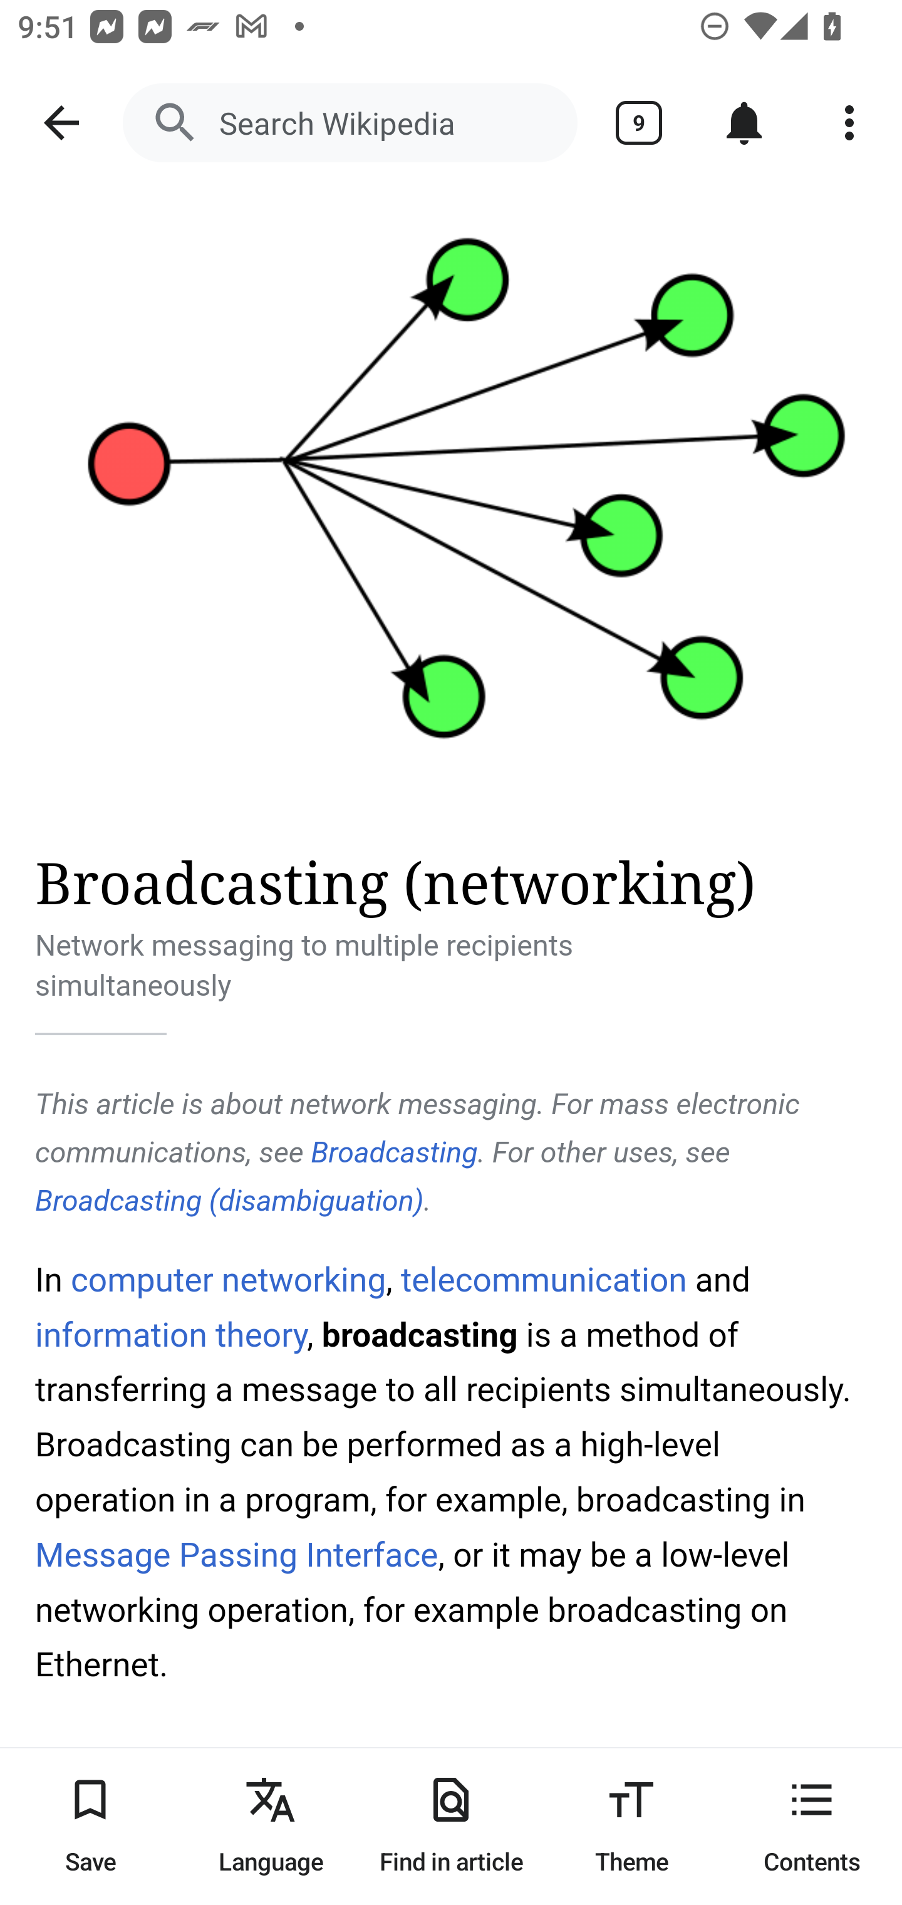 Image resolution: width=902 pixels, height=1905 pixels. What do you see at coordinates (451, 504) in the screenshot?
I see `Image: Broadcasting (networking)` at bounding box center [451, 504].